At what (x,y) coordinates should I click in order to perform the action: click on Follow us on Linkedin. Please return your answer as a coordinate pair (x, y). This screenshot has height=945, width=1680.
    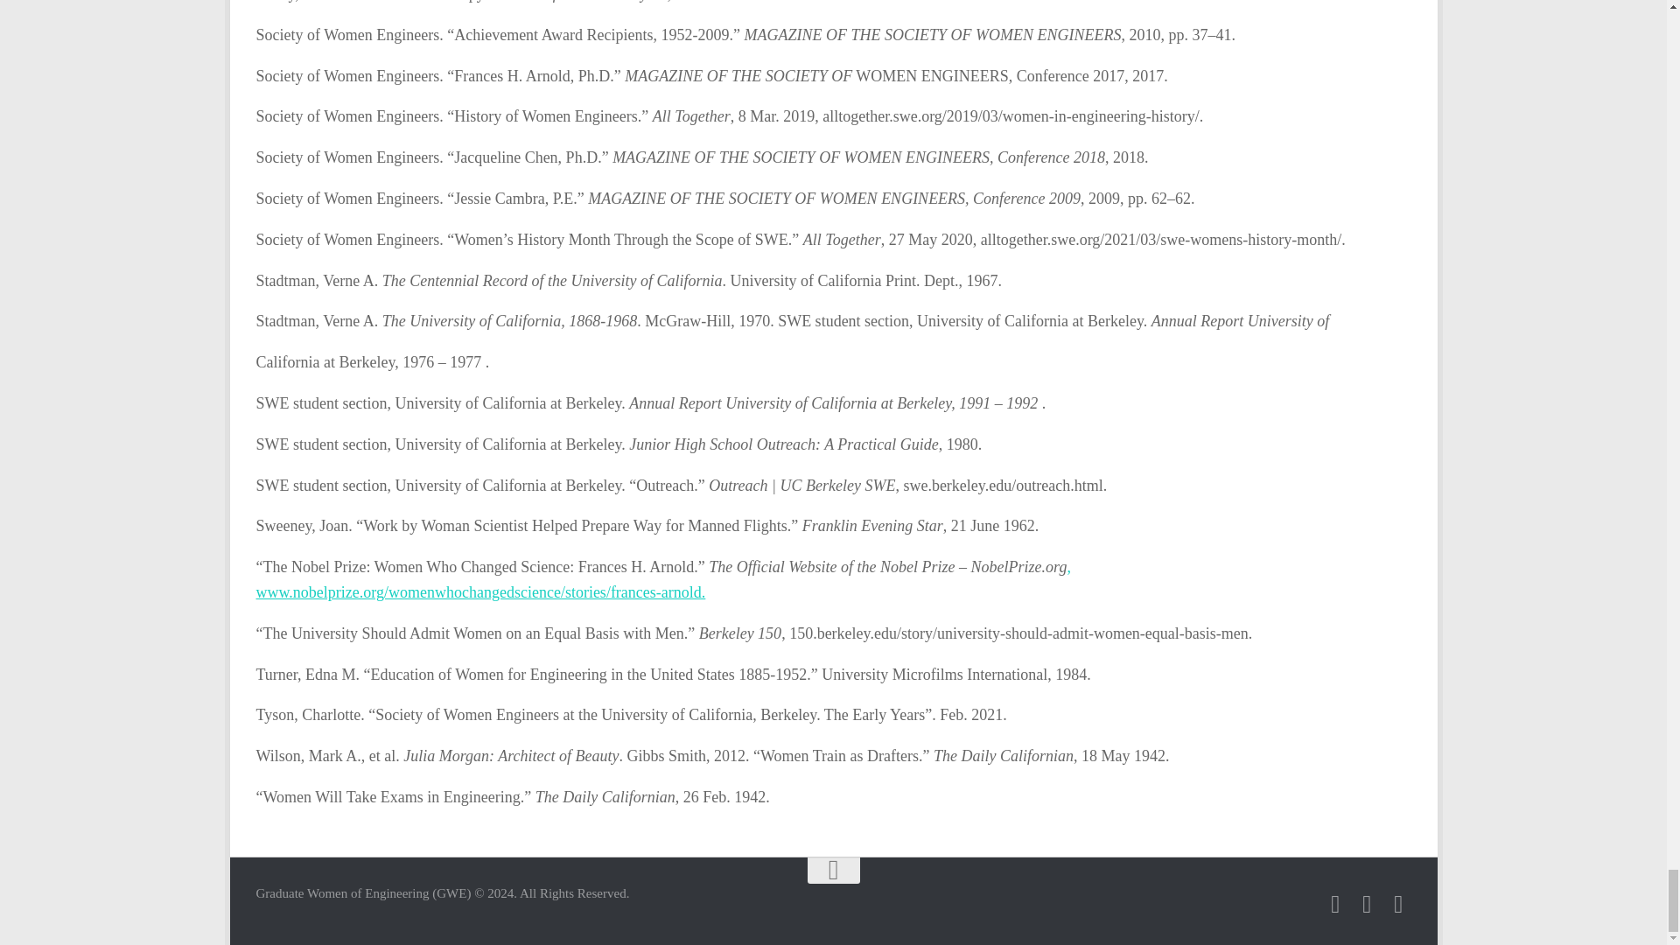
    Looking at the image, I should click on (1367, 904).